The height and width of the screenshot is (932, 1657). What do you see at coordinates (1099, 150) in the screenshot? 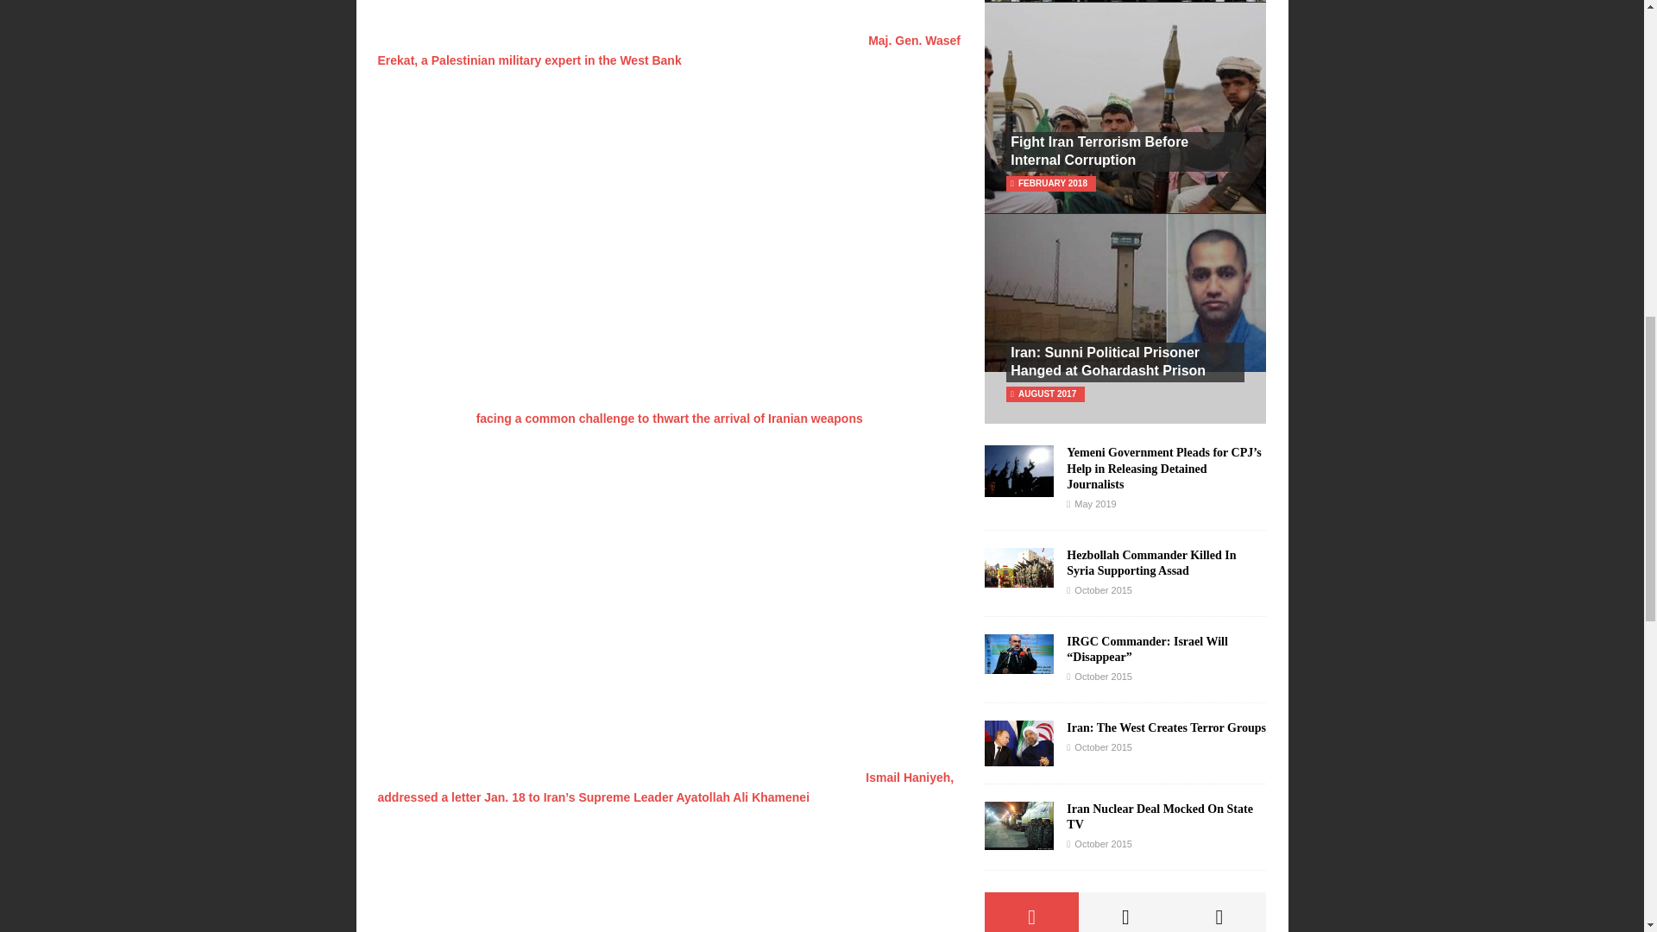
I see `Fight Iran Terrorism Before Internal Corruption` at bounding box center [1099, 150].